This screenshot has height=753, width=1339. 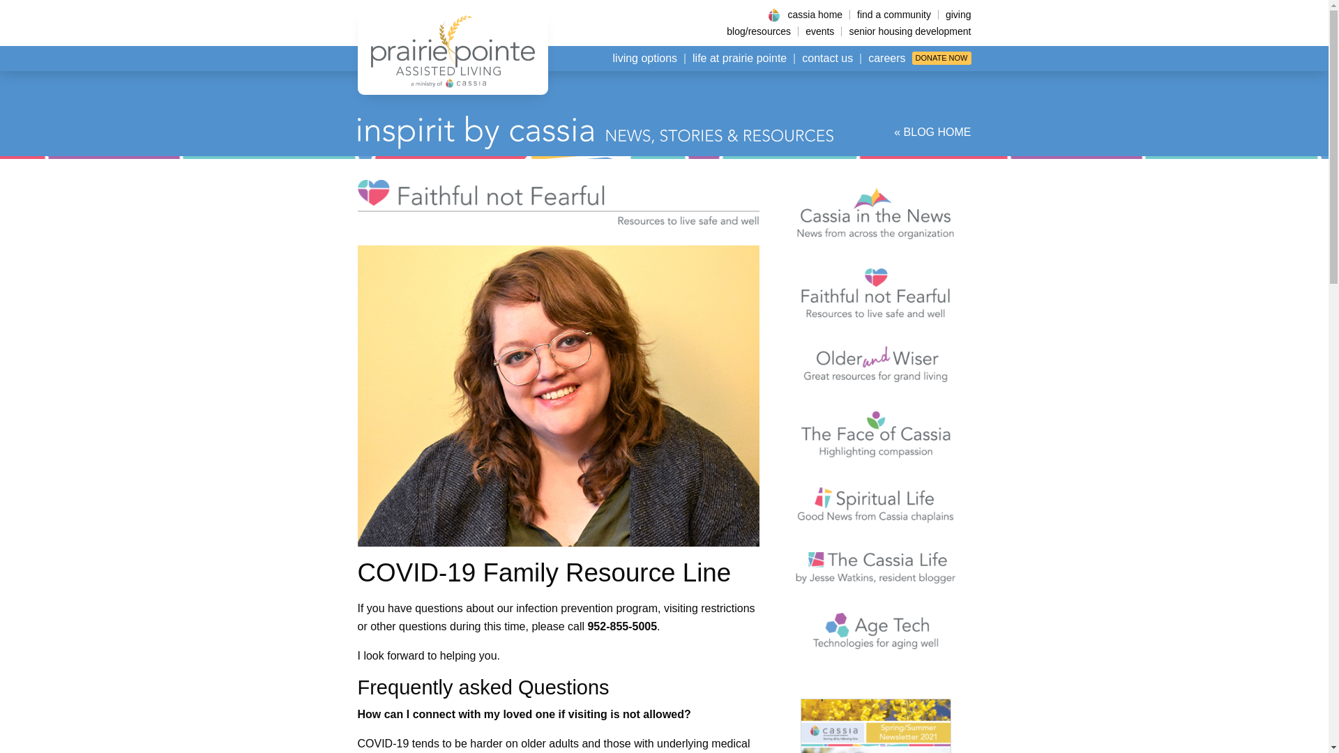 What do you see at coordinates (819, 31) in the screenshot?
I see `events` at bounding box center [819, 31].